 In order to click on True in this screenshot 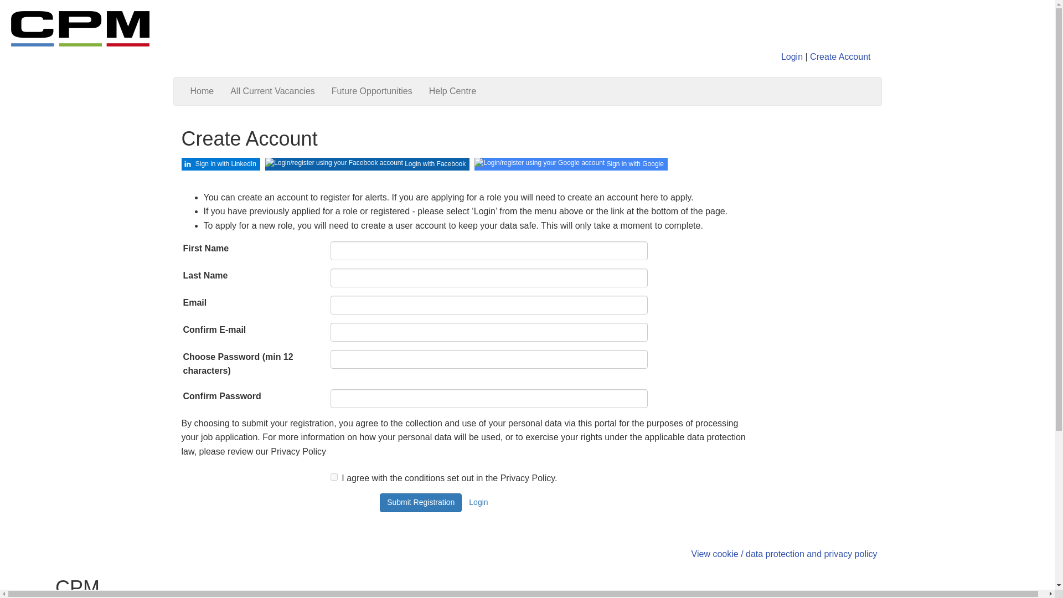, I will do `click(334, 477)`.